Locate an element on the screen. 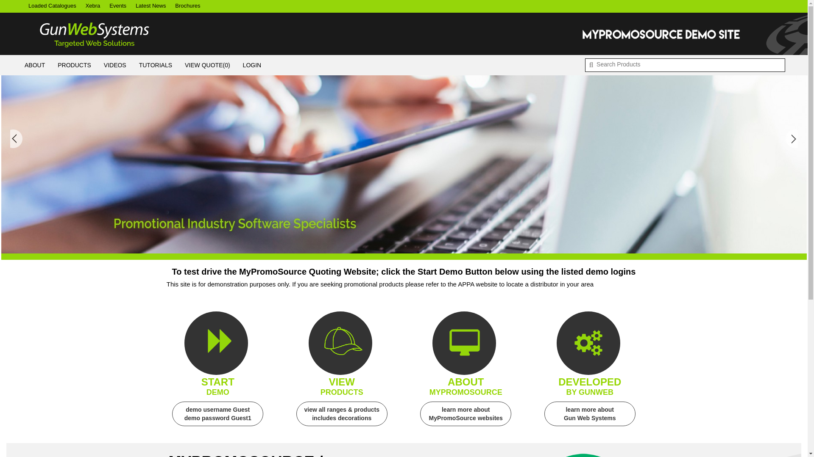  ABOUT is located at coordinates (35, 65).